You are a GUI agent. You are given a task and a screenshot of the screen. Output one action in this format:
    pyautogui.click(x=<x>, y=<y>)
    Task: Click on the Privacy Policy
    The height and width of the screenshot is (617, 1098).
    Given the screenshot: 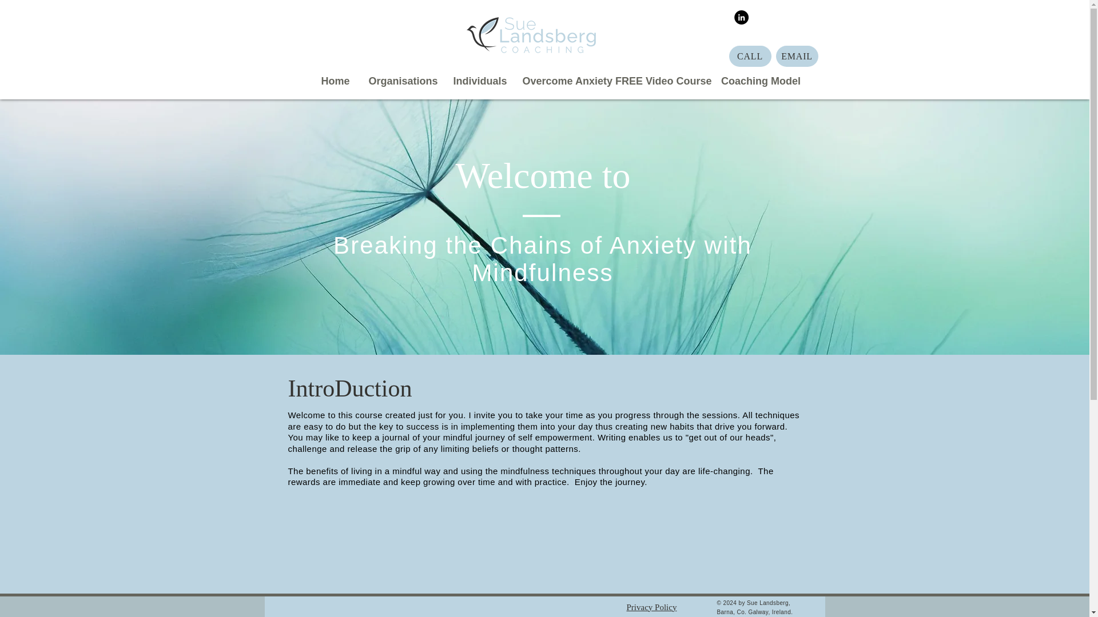 What is the action you would take?
    pyautogui.click(x=652, y=607)
    